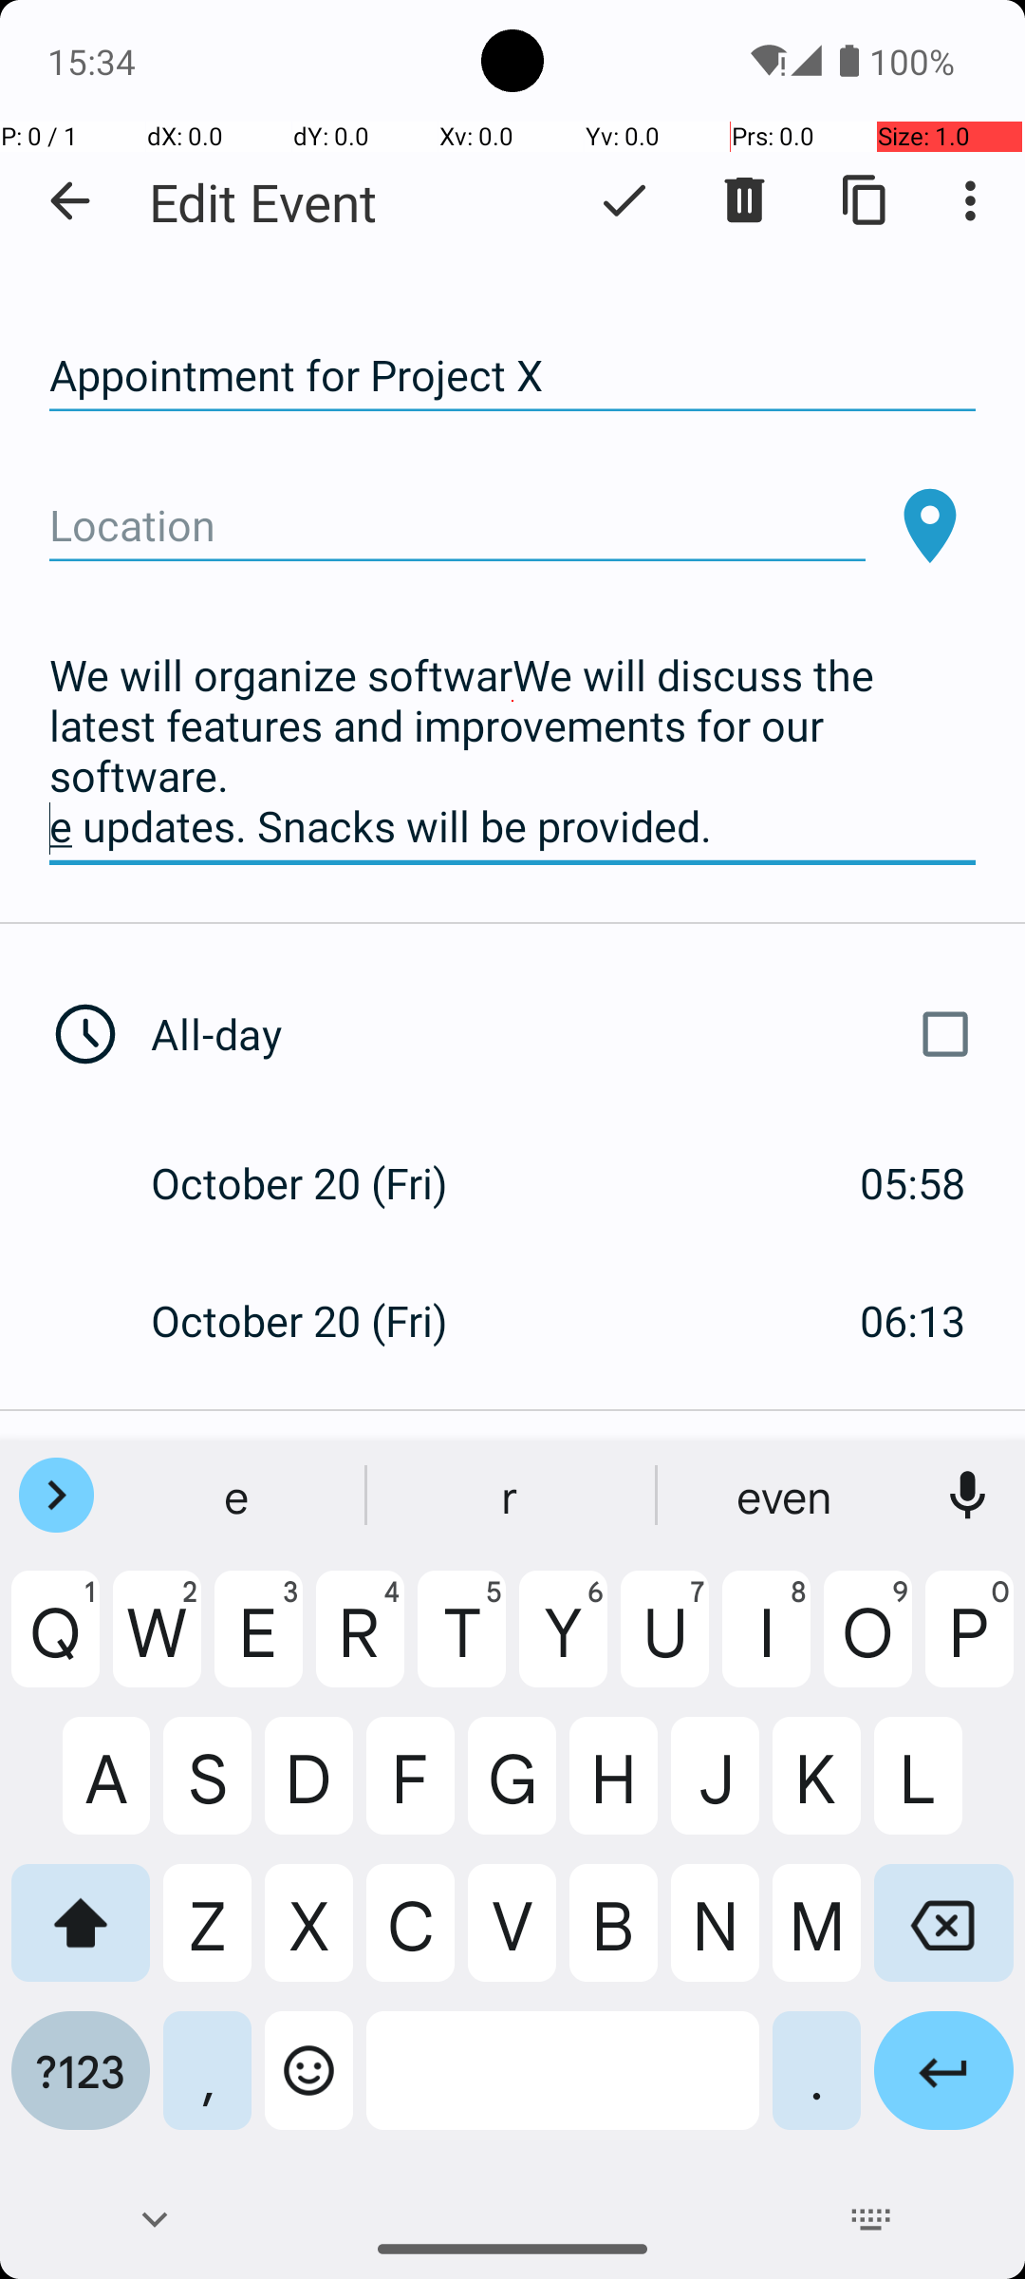 Image resolution: width=1025 pixels, height=2279 pixels. I want to click on even, so click(787, 1496).